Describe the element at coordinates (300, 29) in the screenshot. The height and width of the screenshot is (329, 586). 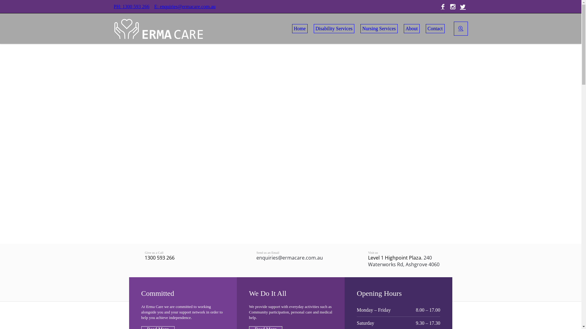
I see `Home` at that location.